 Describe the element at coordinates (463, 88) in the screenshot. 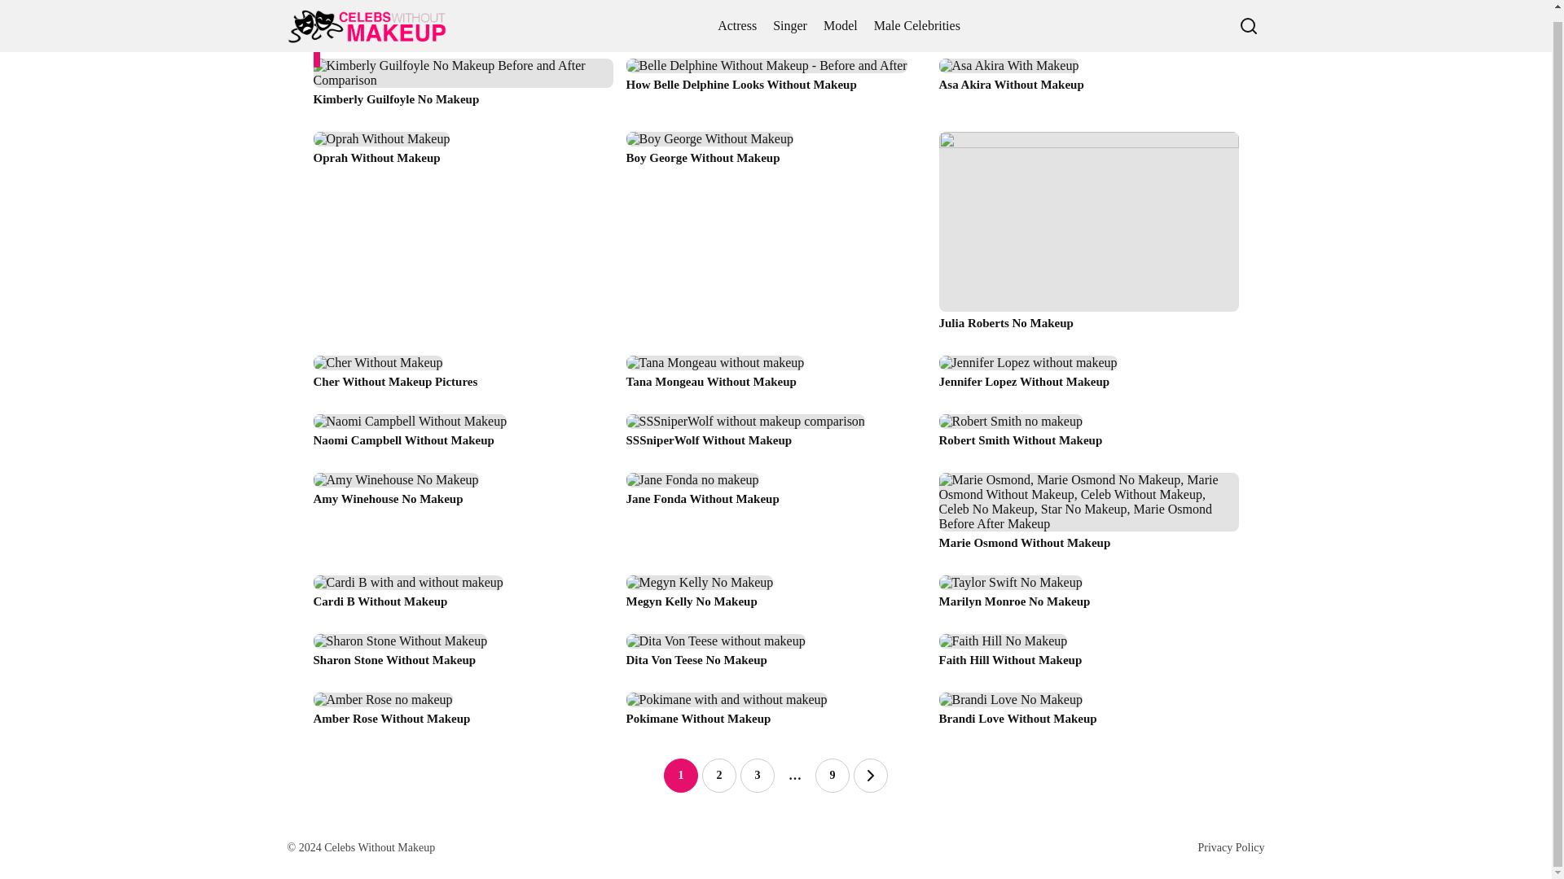

I see `Kimberly Guilfoyle No Makeup` at that location.